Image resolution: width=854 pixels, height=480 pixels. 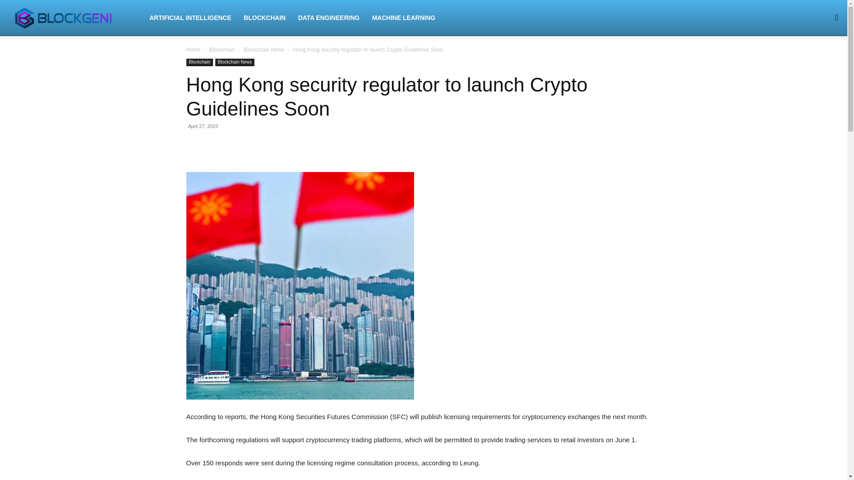 What do you see at coordinates (190, 18) in the screenshot?
I see `ARTIFICIAL INTELLIGENCE` at bounding box center [190, 18].